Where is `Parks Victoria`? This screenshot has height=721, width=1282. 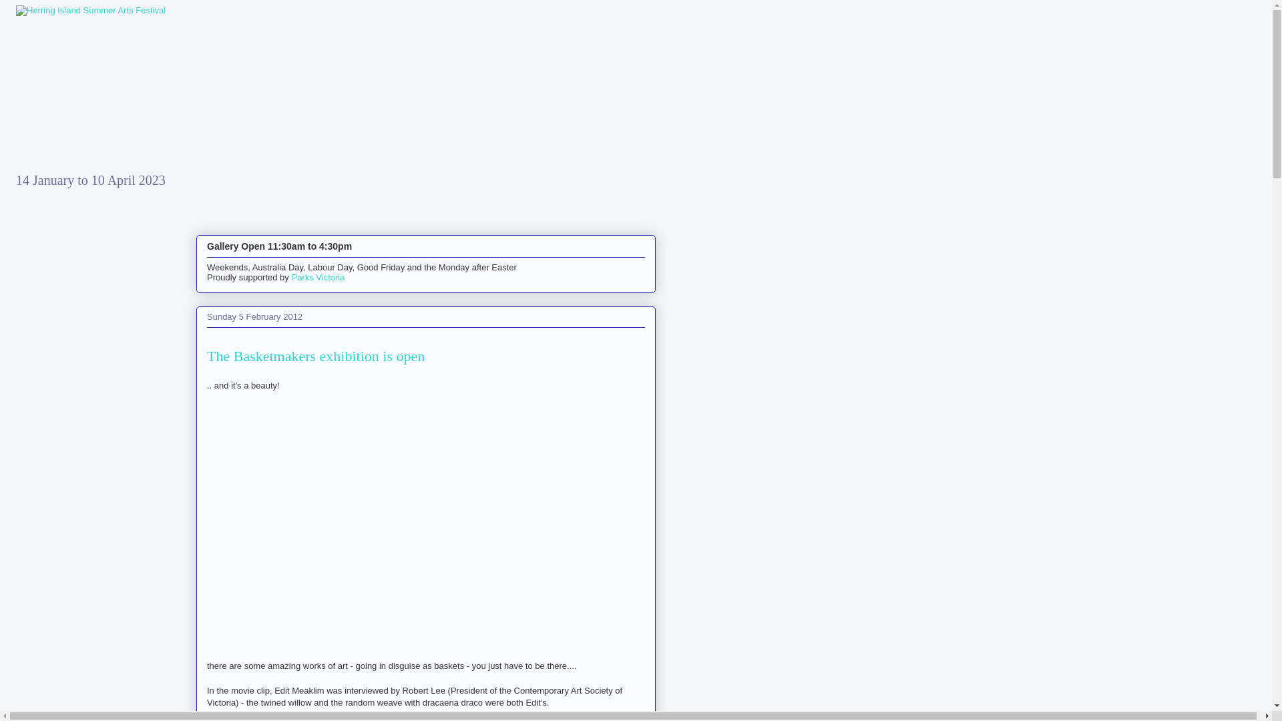
Parks Victoria is located at coordinates (318, 278).